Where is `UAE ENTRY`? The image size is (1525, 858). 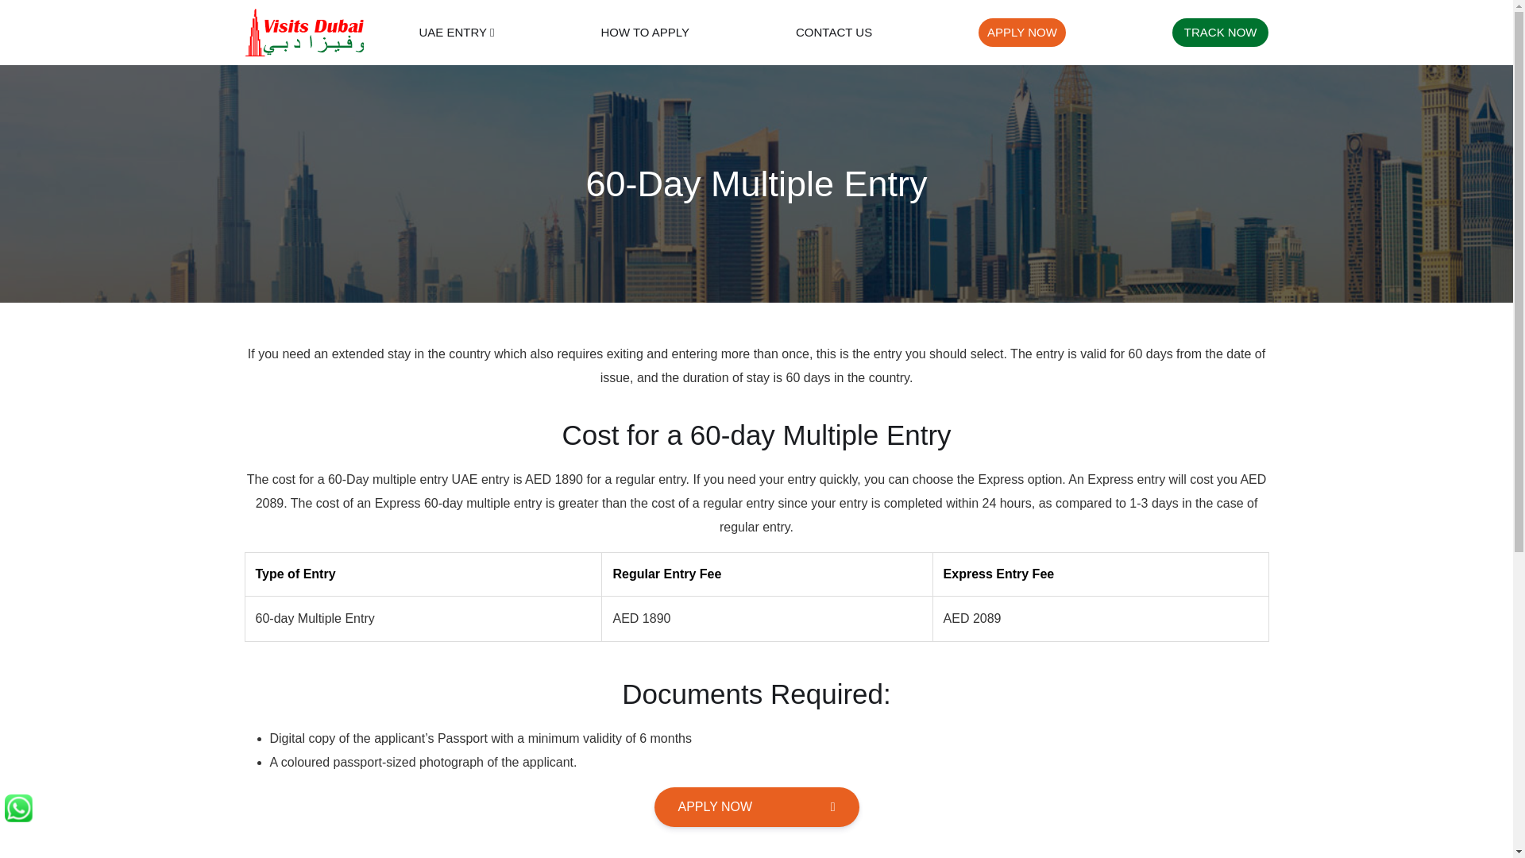 UAE ENTRY is located at coordinates (457, 33).